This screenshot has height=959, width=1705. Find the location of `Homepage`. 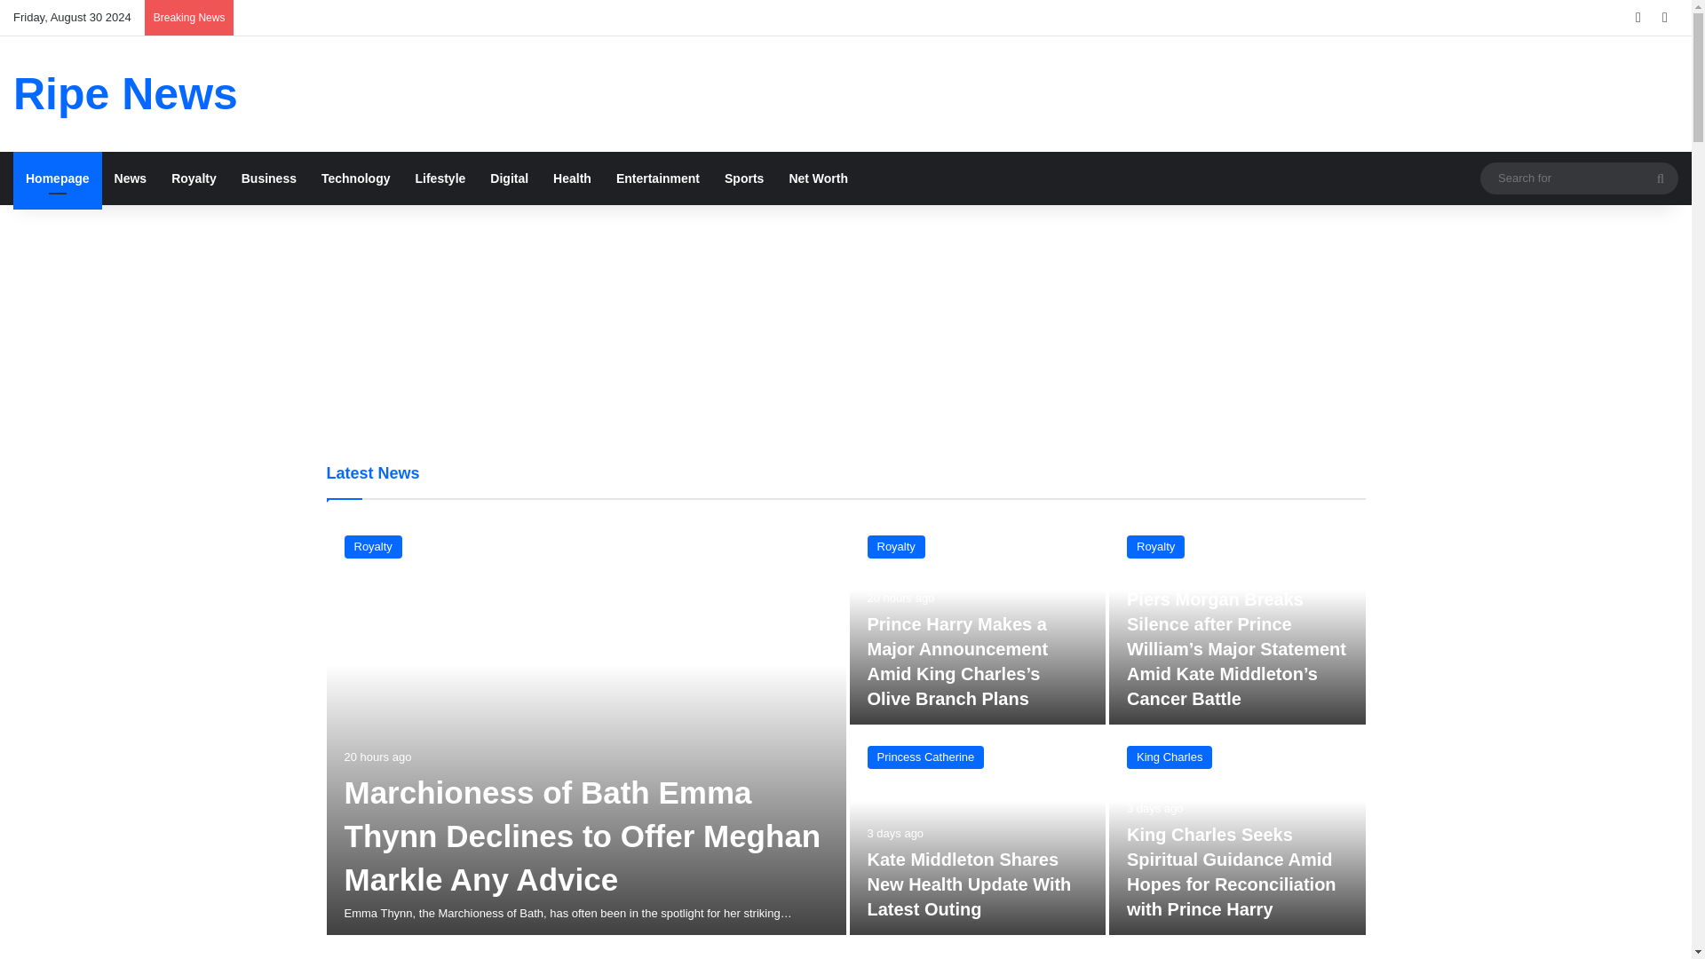

Homepage is located at coordinates (58, 178).